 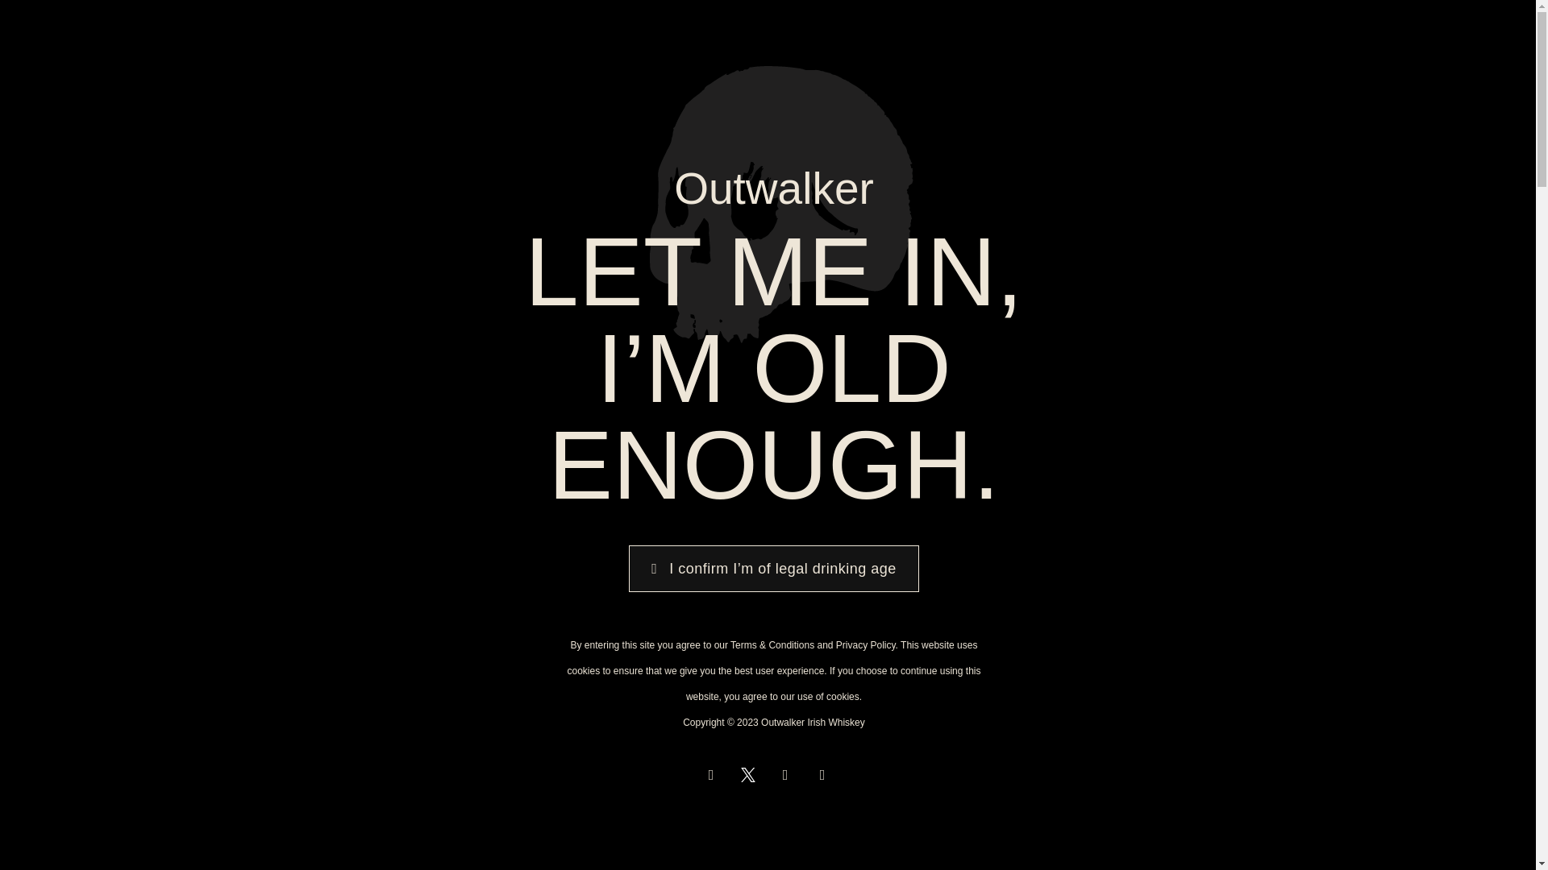 I want to click on About, so click(x=1065, y=37).